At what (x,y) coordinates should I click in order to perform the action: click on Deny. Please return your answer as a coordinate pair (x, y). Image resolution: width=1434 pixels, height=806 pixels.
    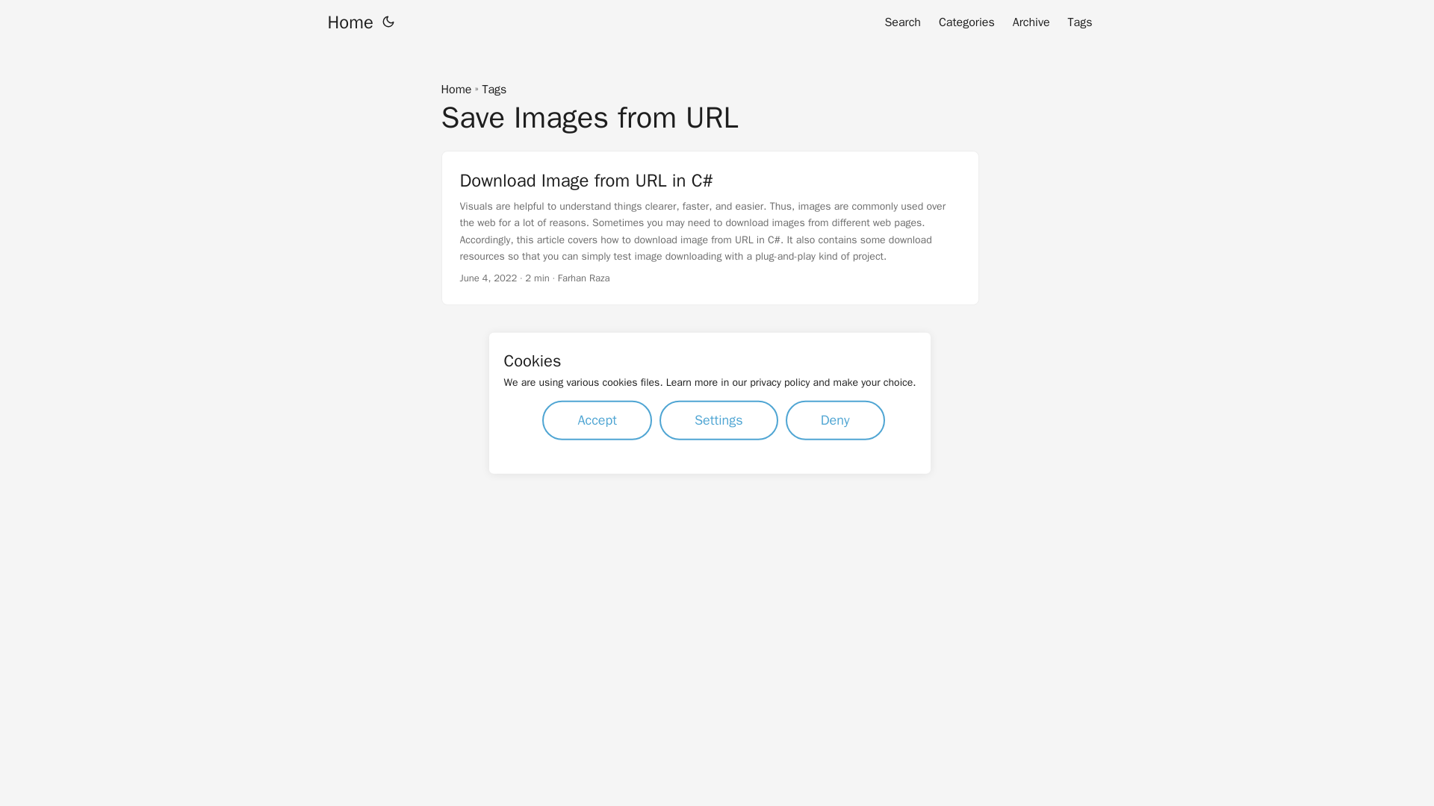
    Looking at the image, I should click on (835, 419).